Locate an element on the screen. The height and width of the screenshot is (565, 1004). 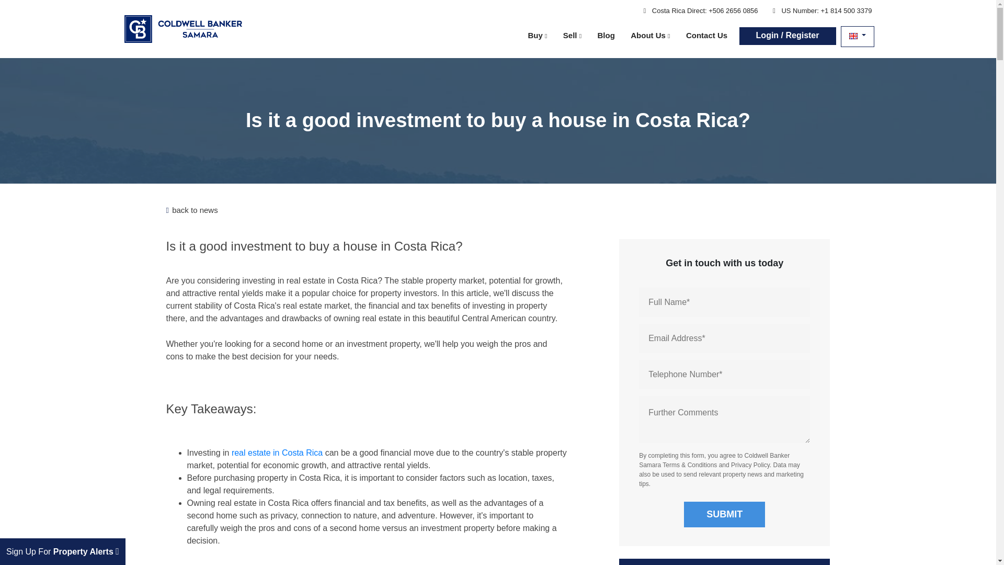
Coldwell Banker Samara is located at coordinates (183, 28).